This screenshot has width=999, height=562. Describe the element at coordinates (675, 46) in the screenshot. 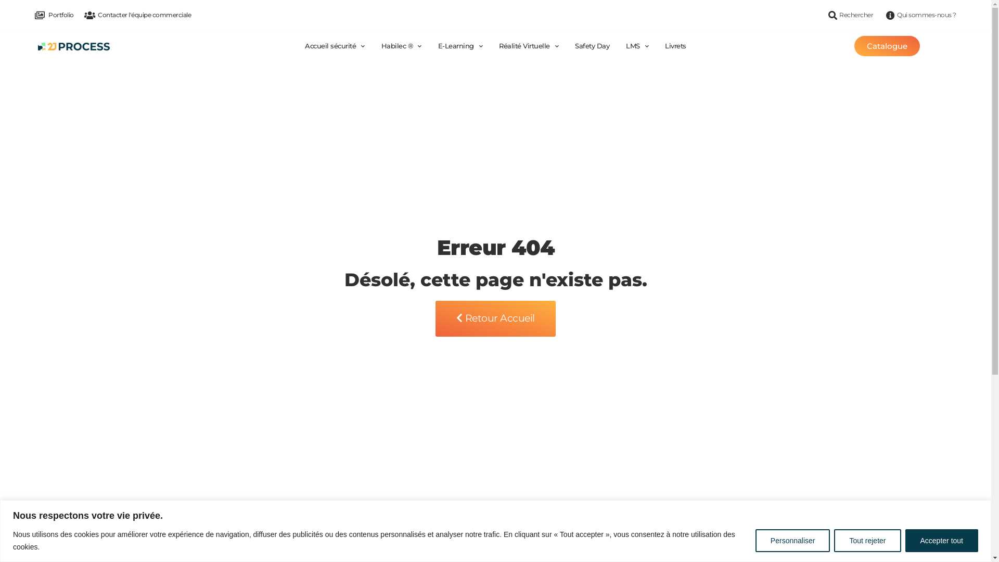

I see `Livrets` at that location.